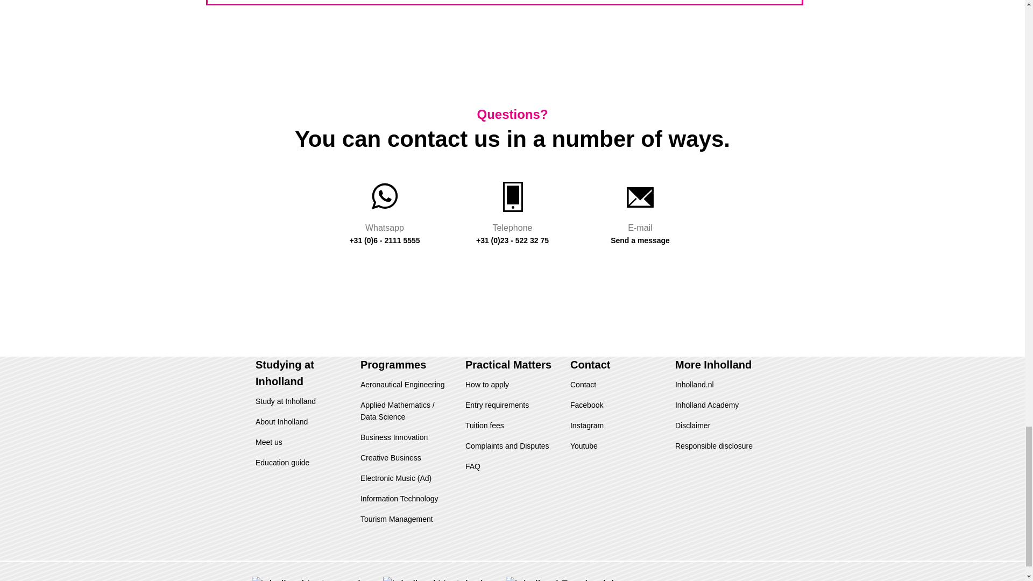 The height and width of the screenshot is (581, 1033). Describe the element at coordinates (441, 579) in the screenshot. I see `Inholland YouTube Channel` at that location.